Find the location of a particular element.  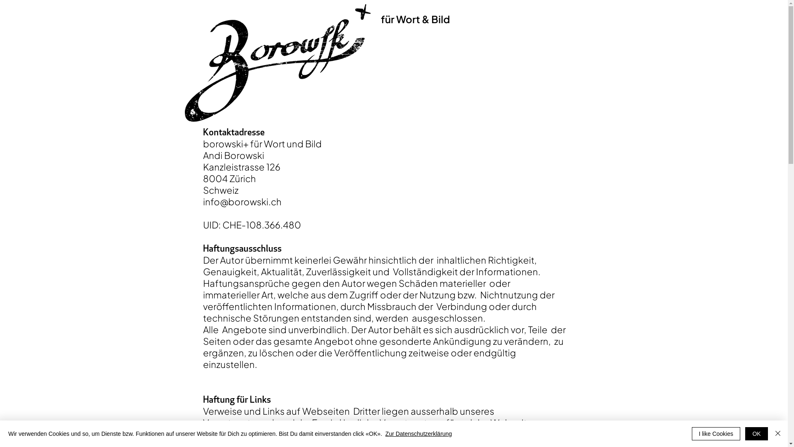

& Bild is located at coordinates (436, 19).